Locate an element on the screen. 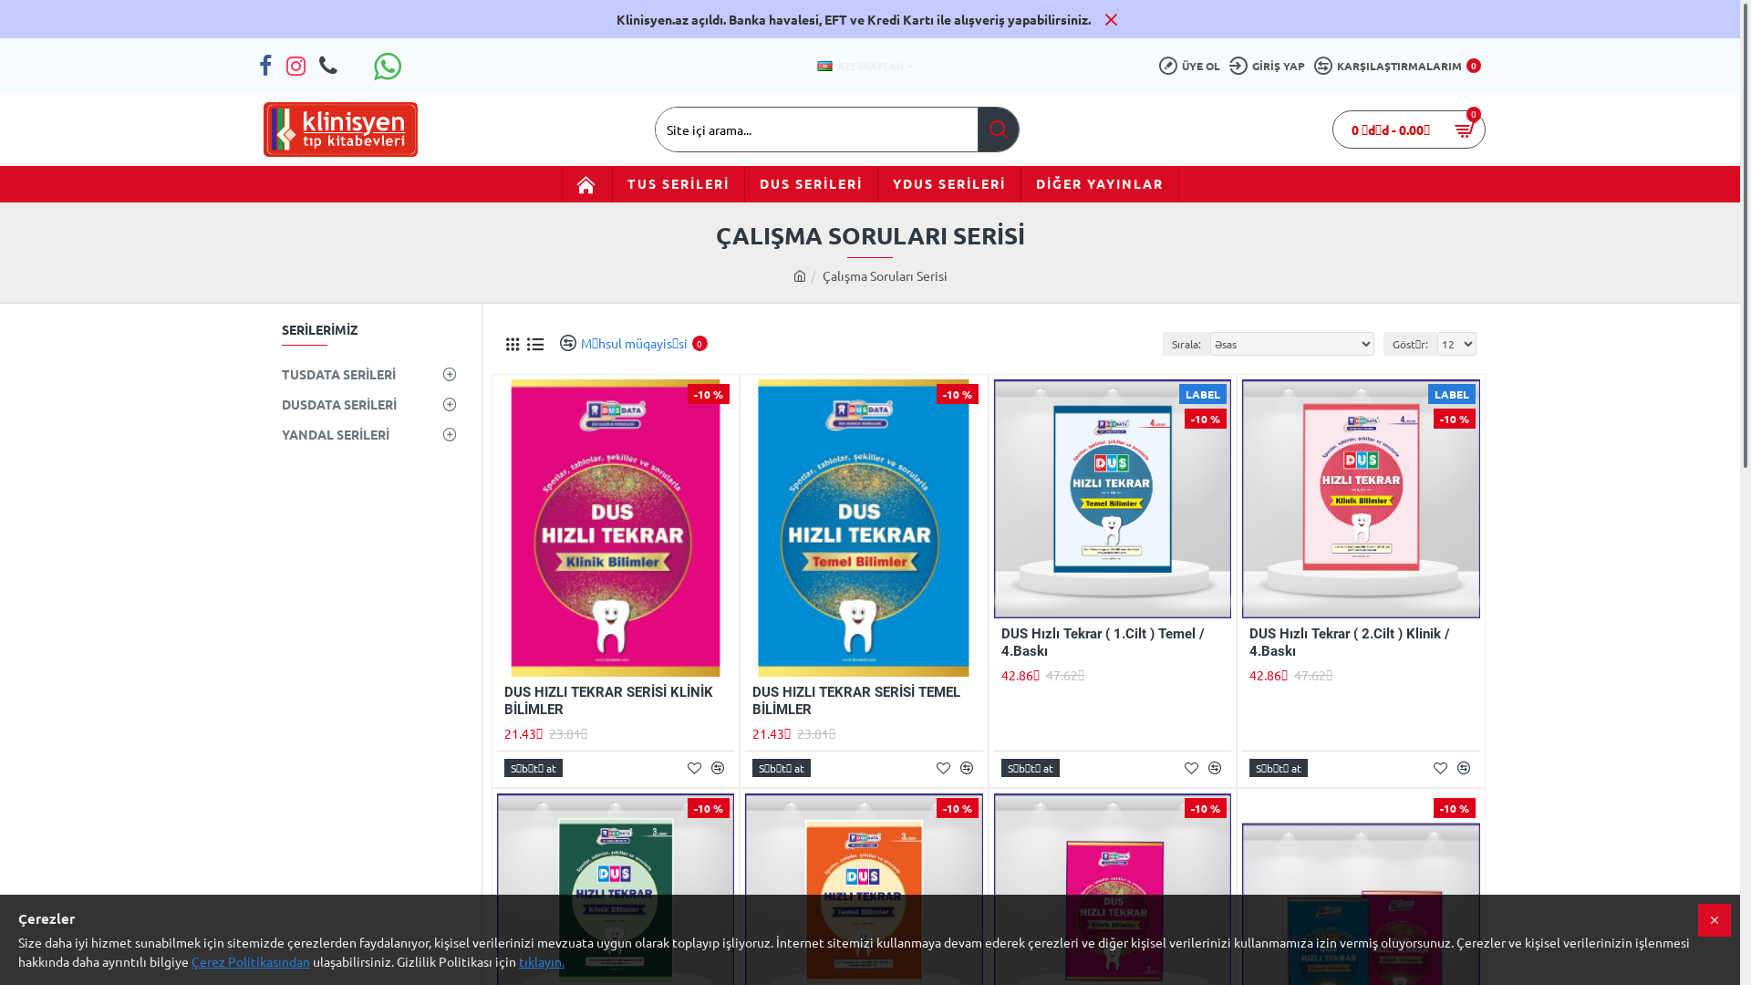 The height and width of the screenshot is (985, 1751). Azerbaycan is located at coordinates (824, 66).